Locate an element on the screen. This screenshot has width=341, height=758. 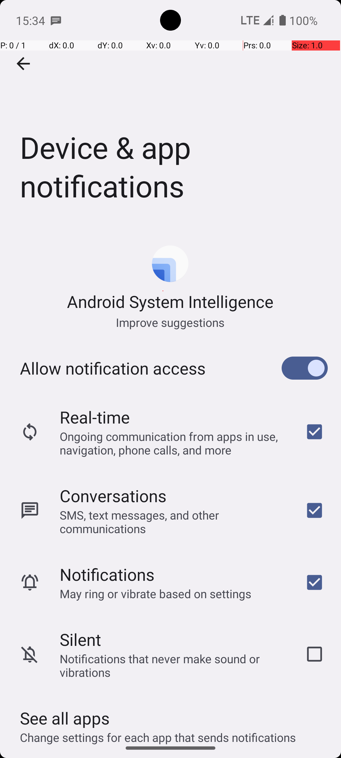
May ring or vibrate based on settings is located at coordinates (156, 594).